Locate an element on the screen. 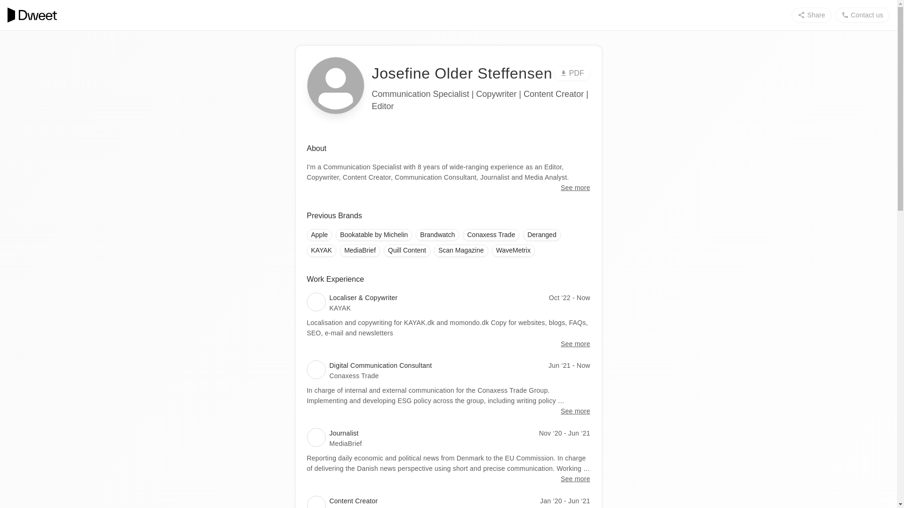 The height and width of the screenshot is (508, 904). Contact us is located at coordinates (863, 15).